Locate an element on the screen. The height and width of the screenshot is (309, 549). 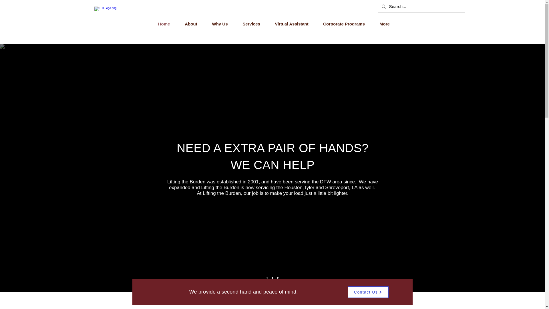
Home is located at coordinates (164, 24).